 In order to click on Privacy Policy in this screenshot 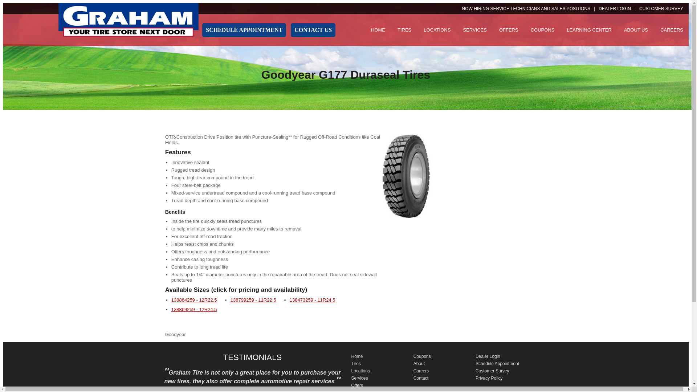, I will do `click(489, 378)`.